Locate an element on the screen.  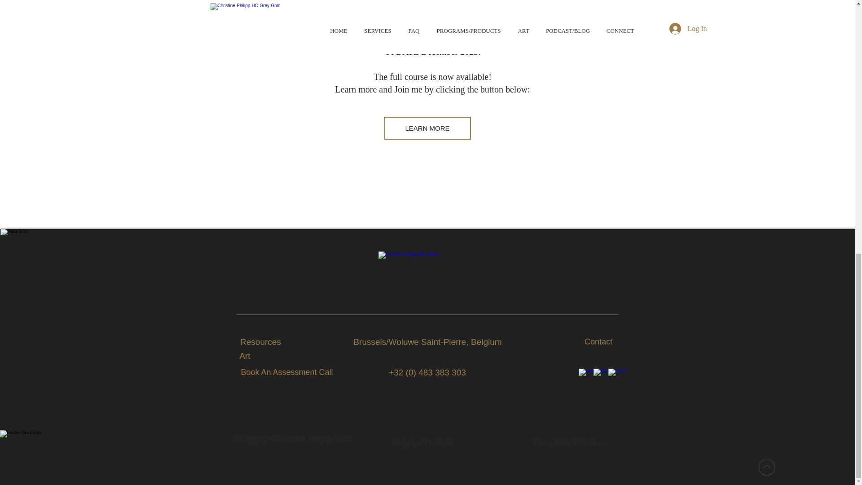
Contact is located at coordinates (598, 341).